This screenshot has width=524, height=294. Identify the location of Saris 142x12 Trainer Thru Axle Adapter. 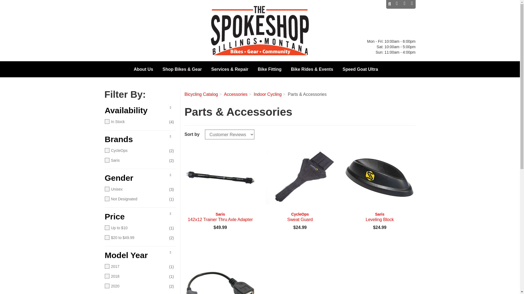
(220, 177).